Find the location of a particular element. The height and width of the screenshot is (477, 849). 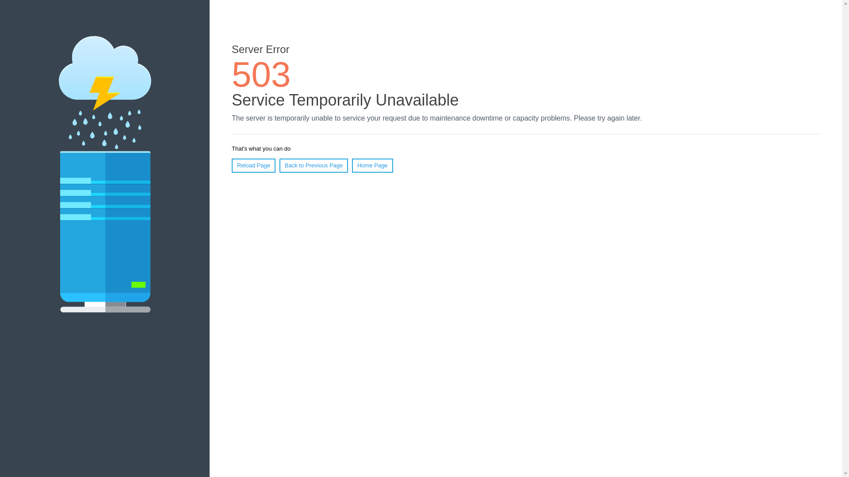

Back to Previous Page is located at coordinates (314, 166).